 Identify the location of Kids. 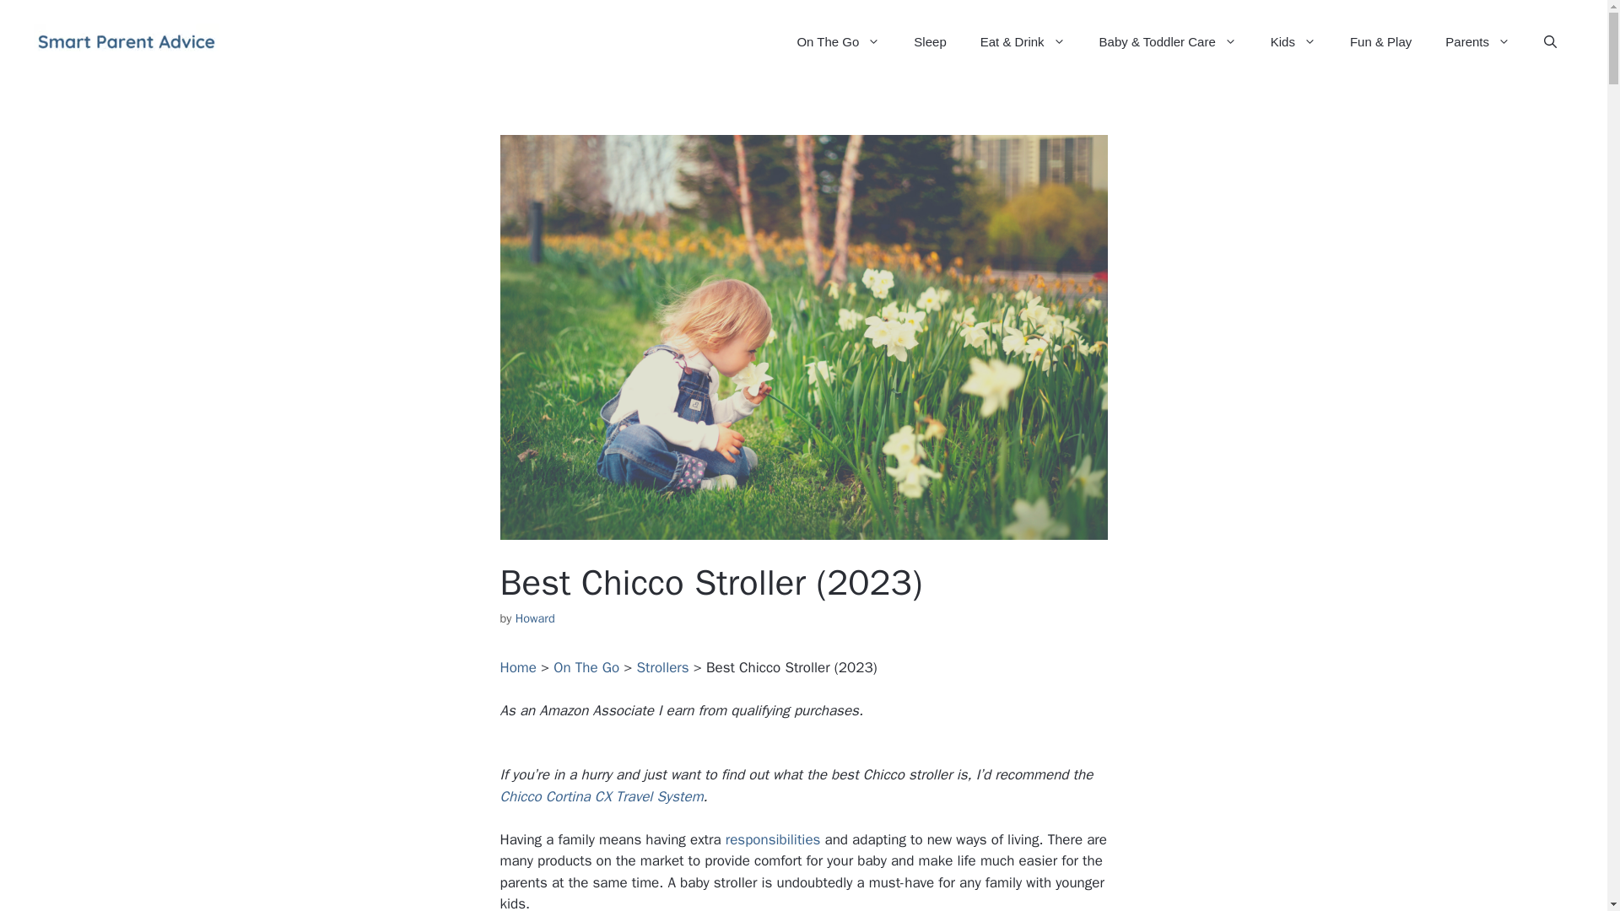
(1293, 42).